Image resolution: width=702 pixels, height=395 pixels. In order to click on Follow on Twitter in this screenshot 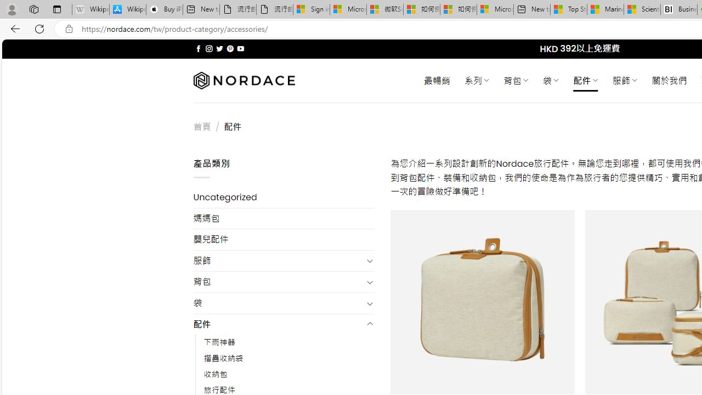, I will do `click(219, 48)`.